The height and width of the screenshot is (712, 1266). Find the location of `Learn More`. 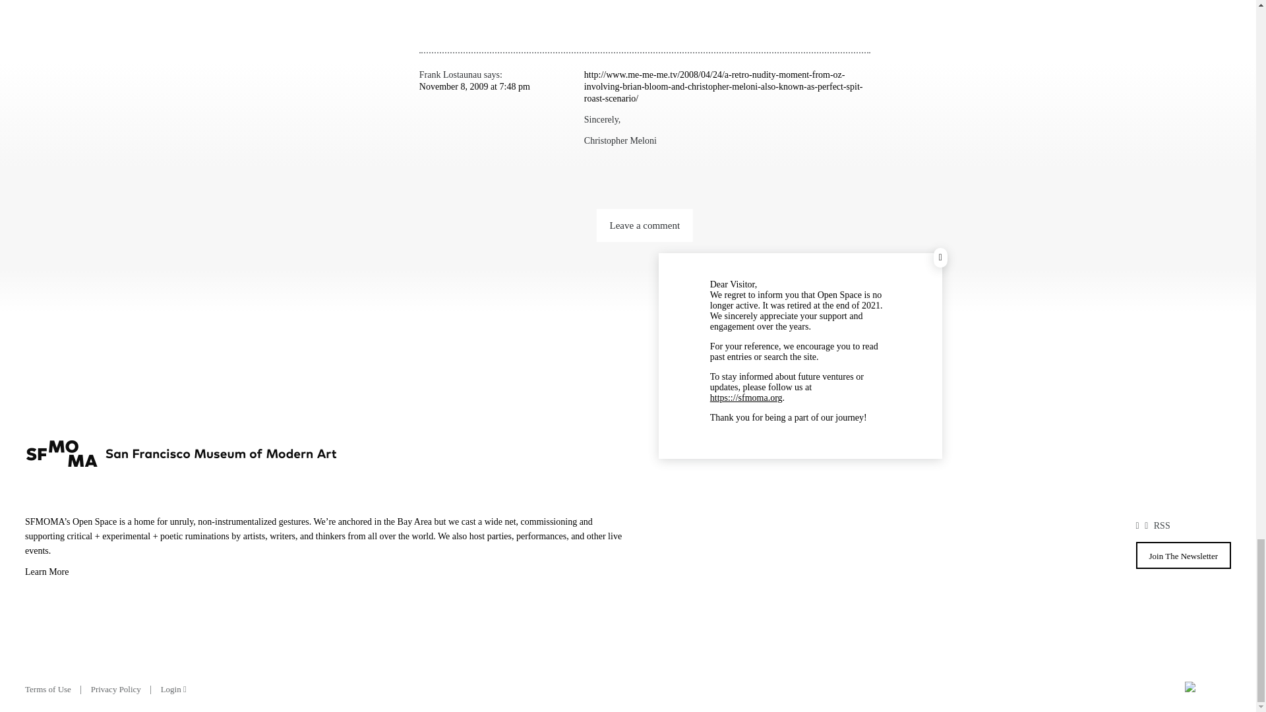

Learn More is located at coordinates (326, 574).